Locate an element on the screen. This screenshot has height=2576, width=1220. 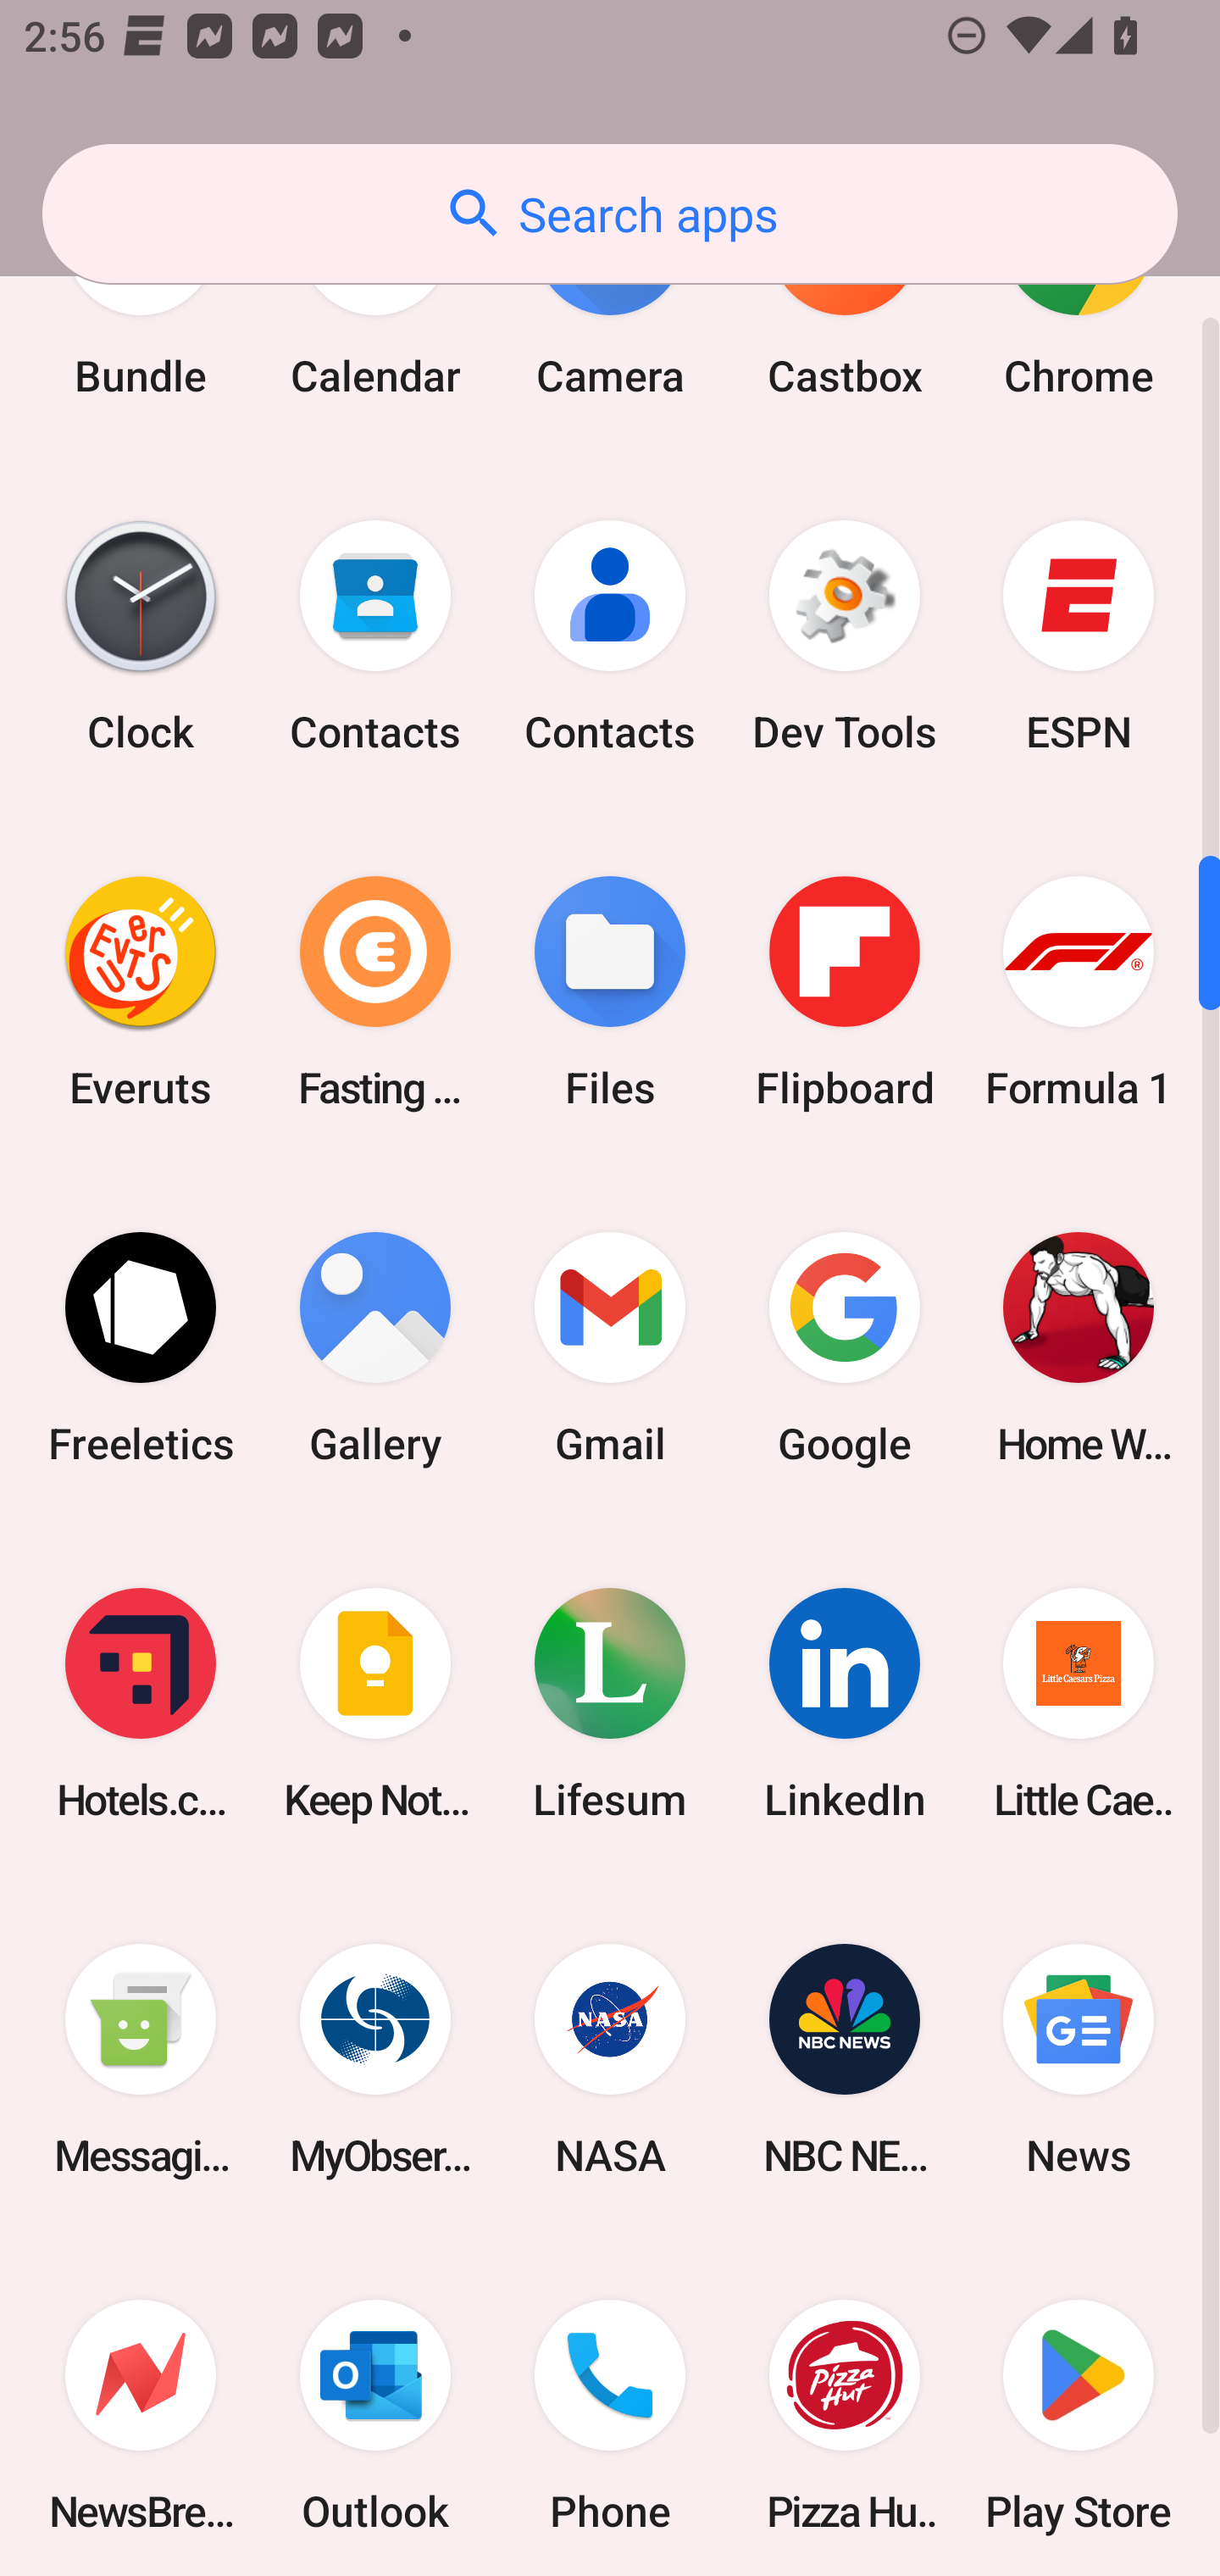
Keep Notes is located at coordinates (375, 1703).